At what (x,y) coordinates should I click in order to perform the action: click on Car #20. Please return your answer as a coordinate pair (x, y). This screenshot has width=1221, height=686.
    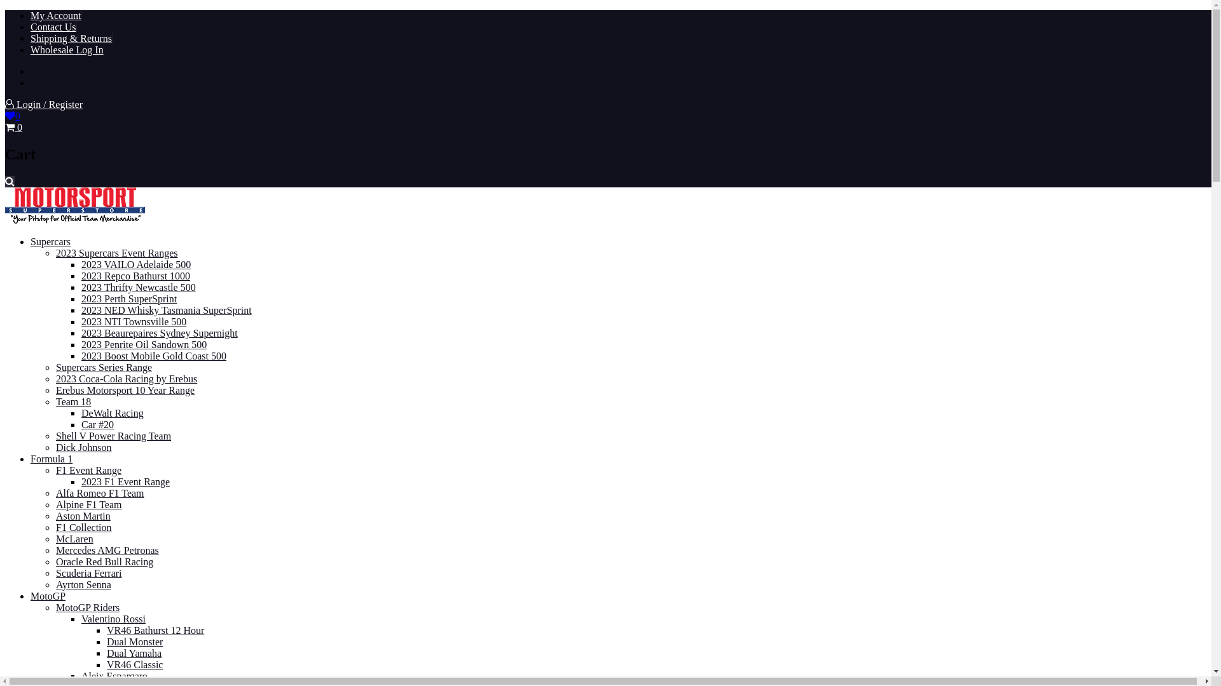
    Looking at the image, I should click on (98, 424).